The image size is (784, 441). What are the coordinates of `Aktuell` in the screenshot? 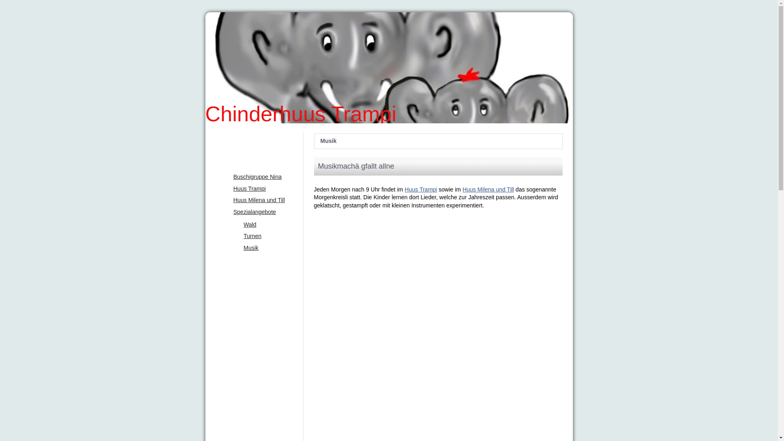 It's located at (254, 140).